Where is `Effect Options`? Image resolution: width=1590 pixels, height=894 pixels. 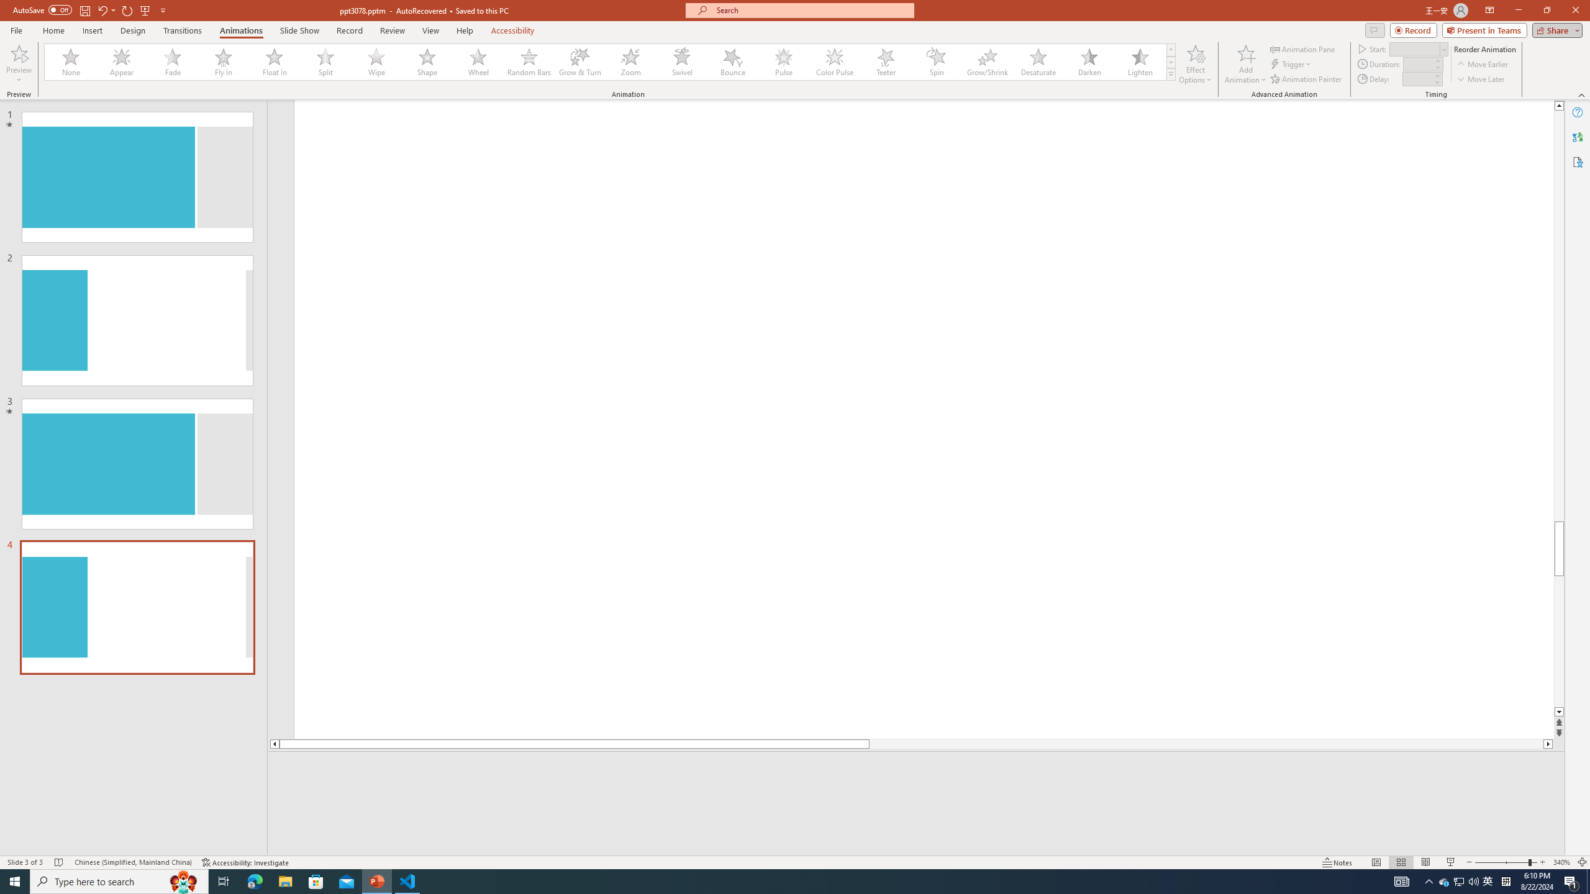
Effect Options is located at coordinates (1195, 64).